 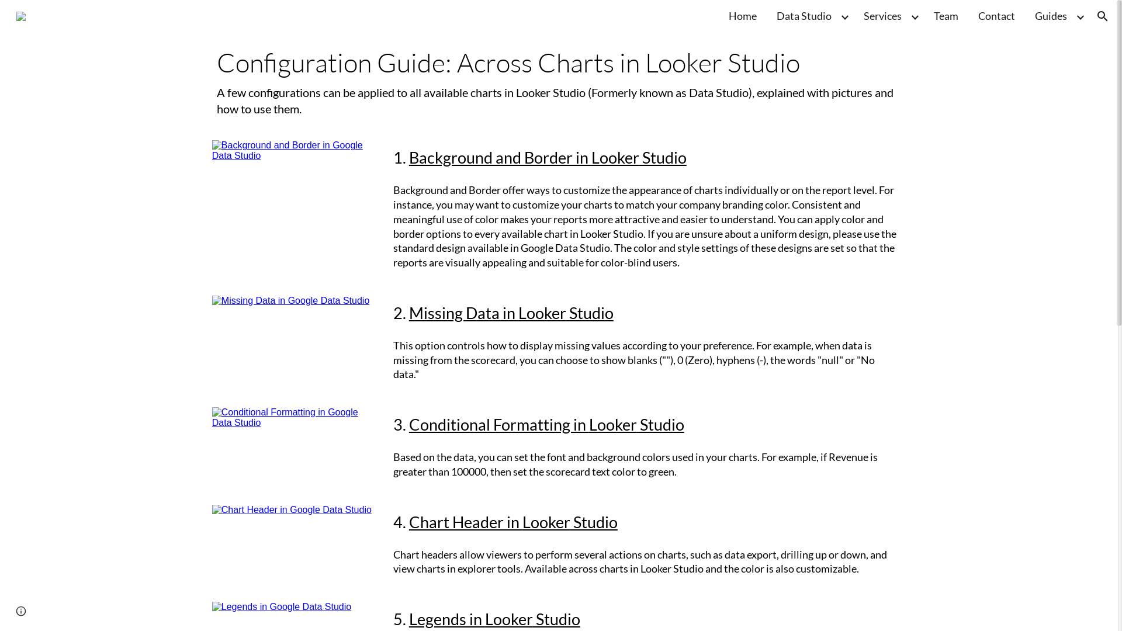 I want to click on  Studio, so click(x=556, y=619).